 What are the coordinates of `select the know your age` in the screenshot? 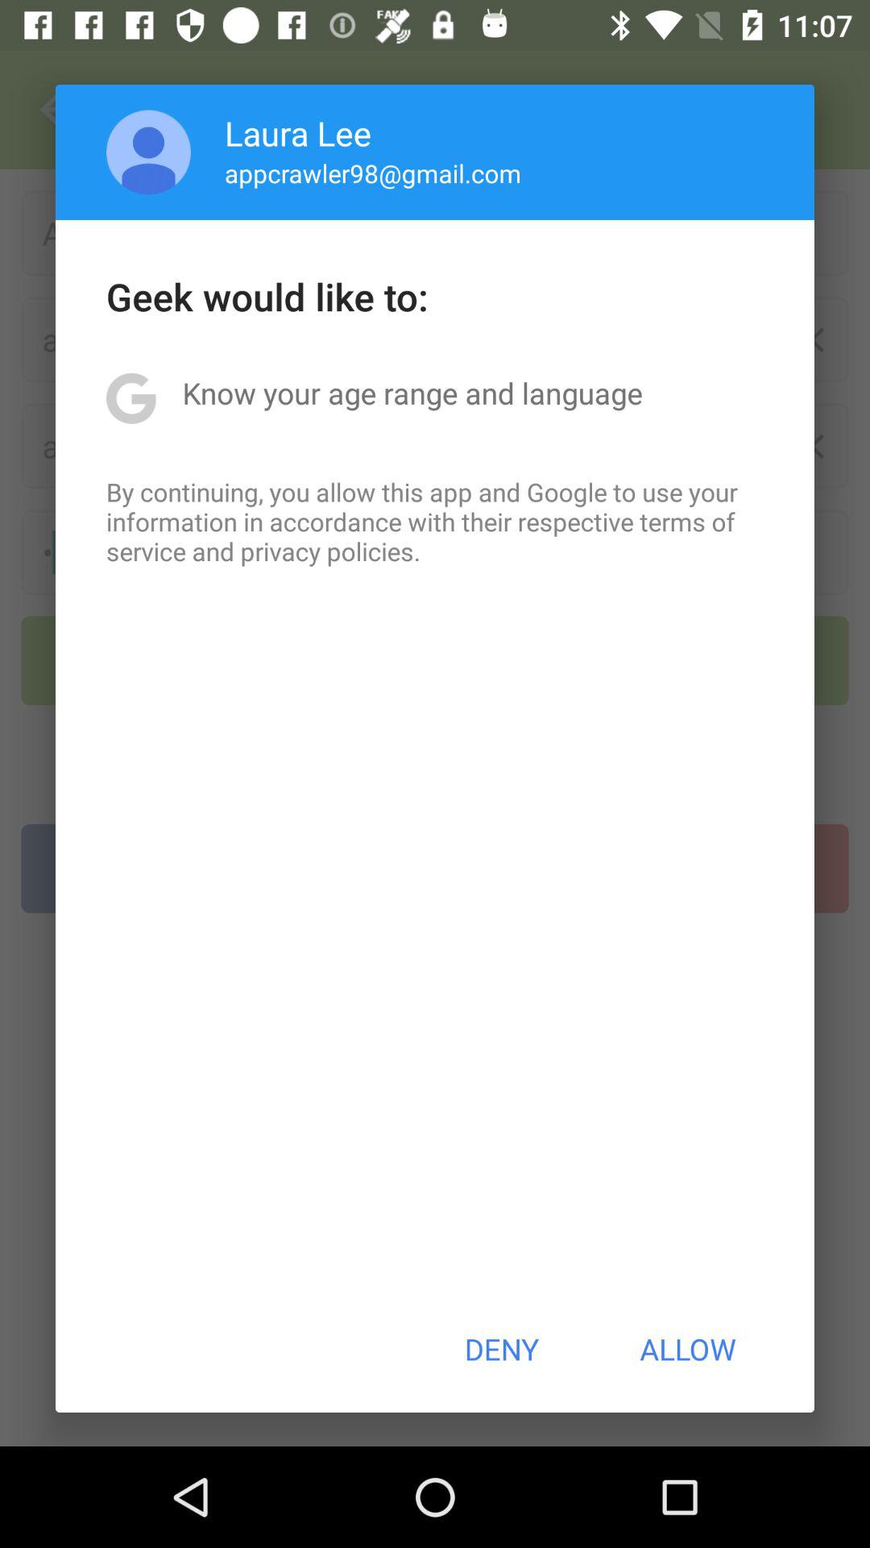 It's located at (412, 393).